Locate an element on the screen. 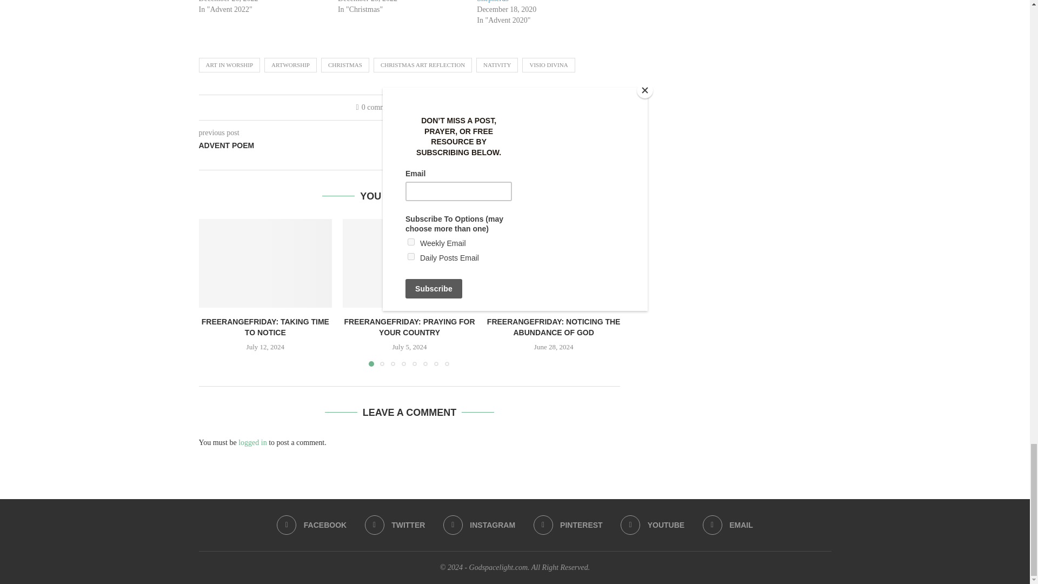  FreerangeFriday: Taking time to NOTICE is located at coordinates (265, 263).